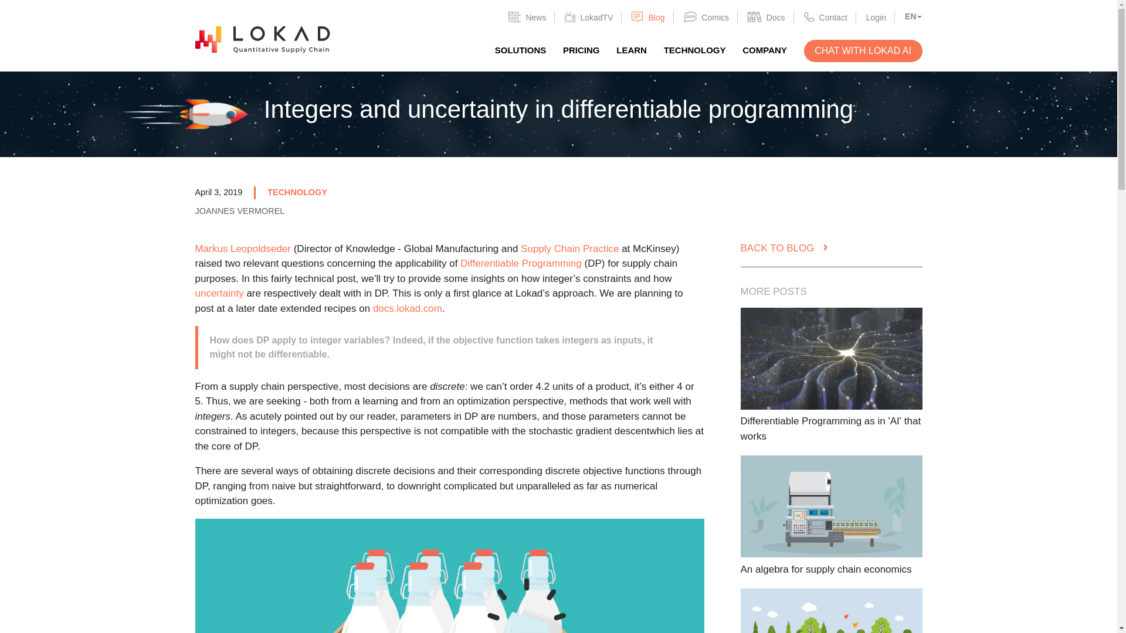  Describe the element at coordinates (876, 16) in the screenshot. I see `Login` at that location.